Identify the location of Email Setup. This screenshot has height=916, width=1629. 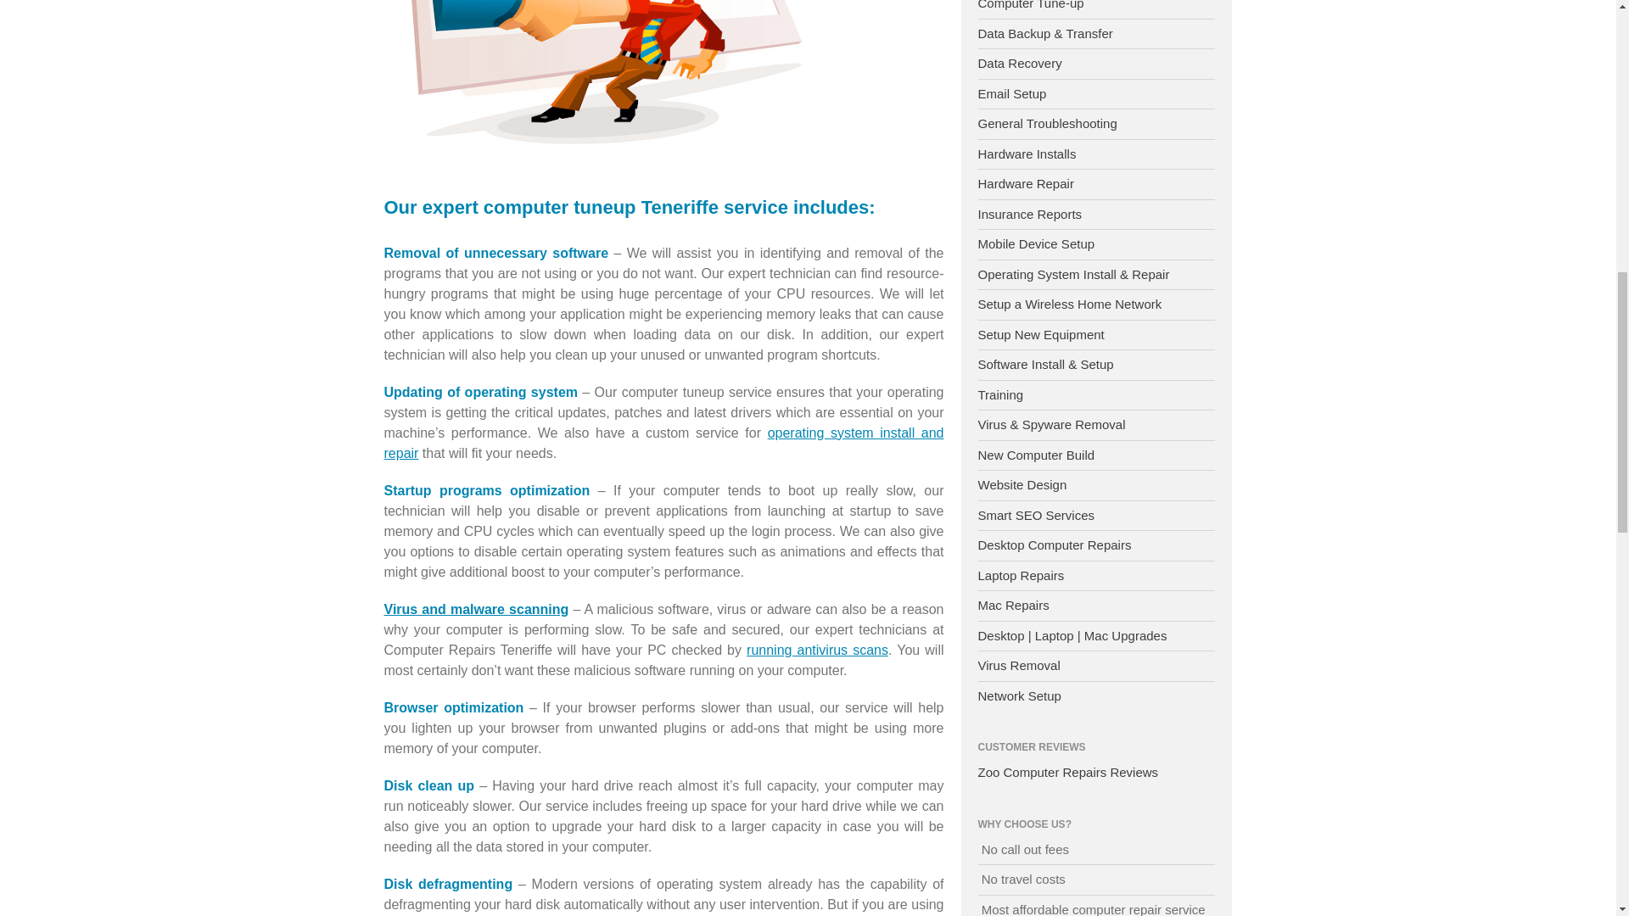
(1011, 93).